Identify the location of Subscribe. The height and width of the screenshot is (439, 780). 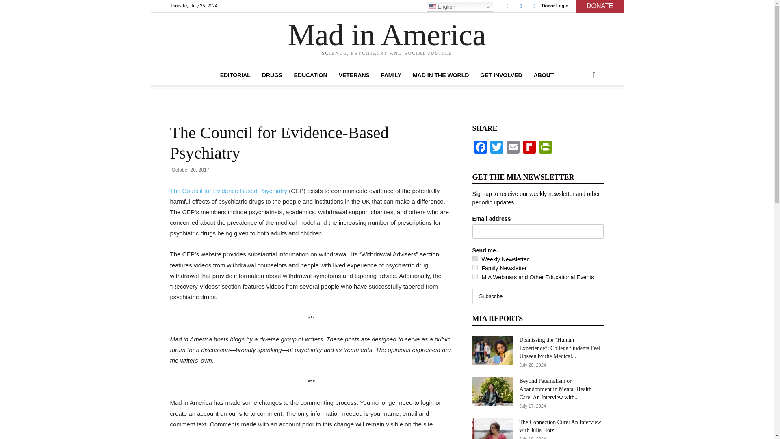
(490, 296).